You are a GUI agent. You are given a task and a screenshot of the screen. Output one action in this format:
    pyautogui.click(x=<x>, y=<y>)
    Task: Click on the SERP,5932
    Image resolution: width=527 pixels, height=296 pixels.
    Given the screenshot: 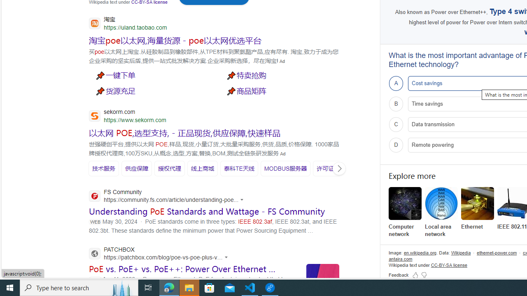 What is the action you would take?
    pyautogui.click(x=331, y=169)
    